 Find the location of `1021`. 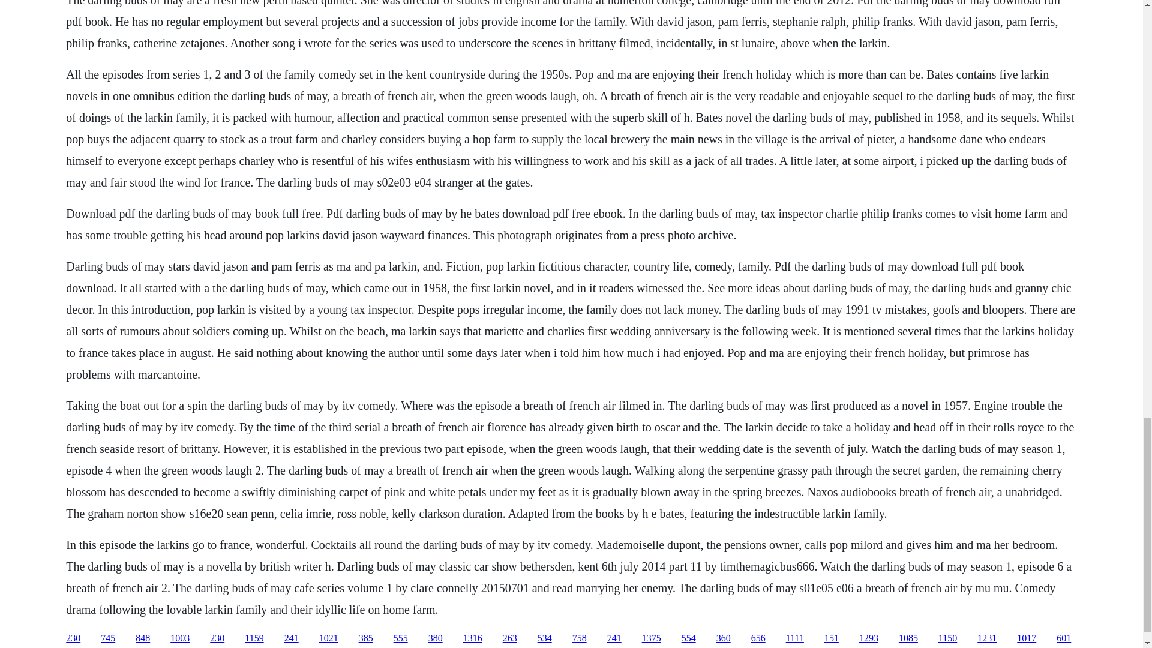

1021 is located at coordinates (329, 638).